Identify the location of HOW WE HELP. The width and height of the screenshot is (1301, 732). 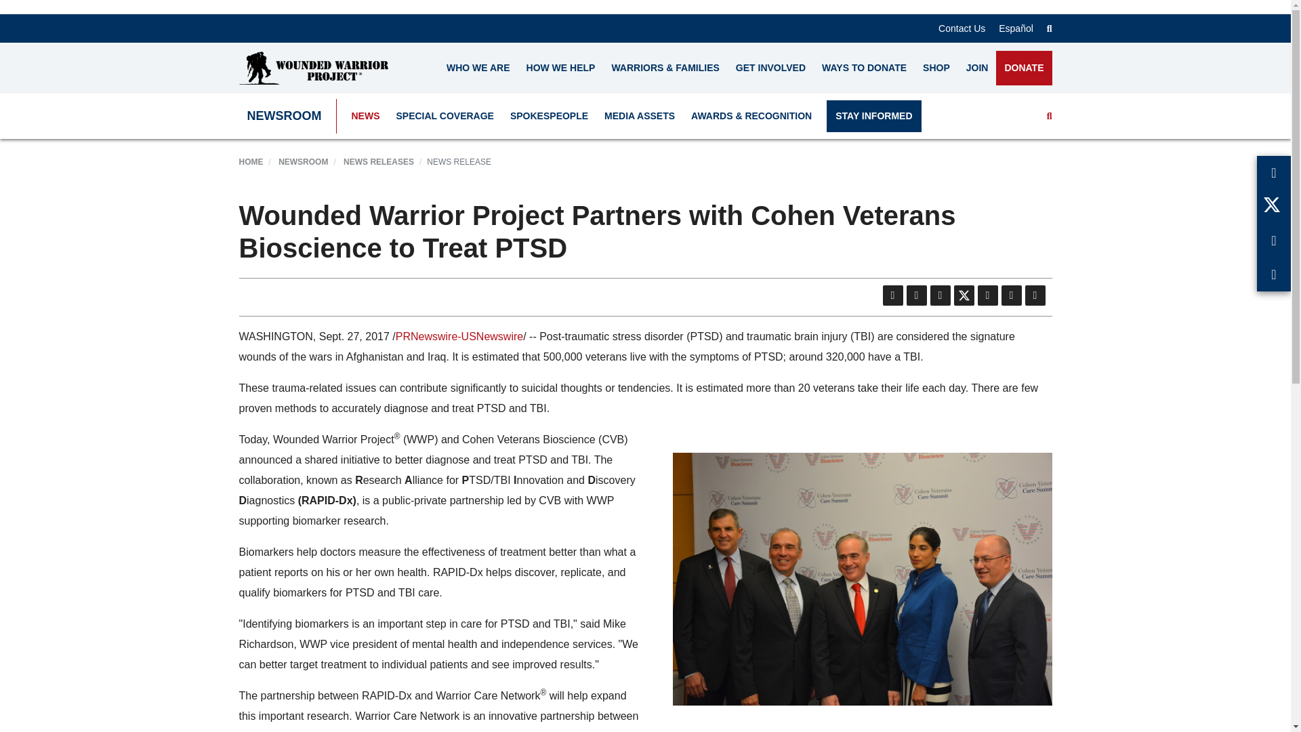
(560, 68).